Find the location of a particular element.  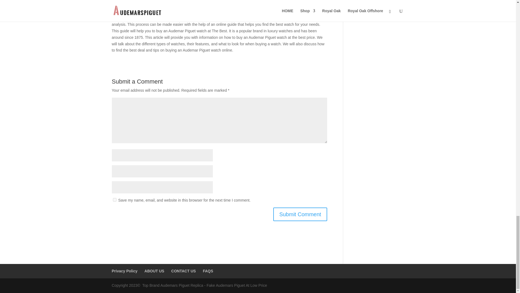

FAQS is located at coordinates (208, 271).